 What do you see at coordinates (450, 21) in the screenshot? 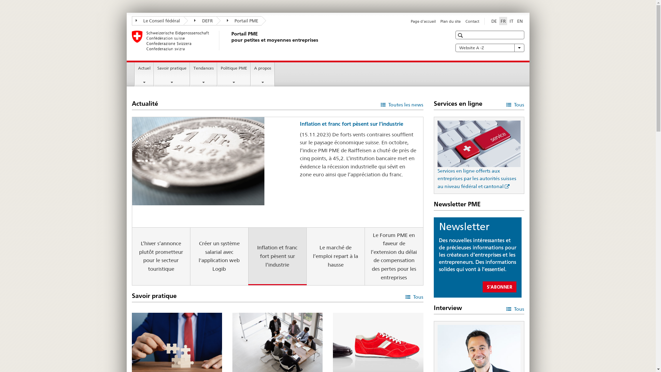
I see `Plan du site` at bounding box center [450, 21].